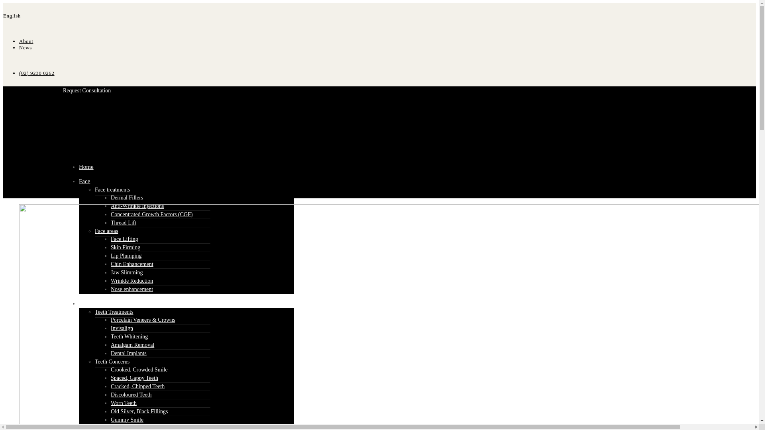 This screenshot has width=765, height=430. I want to click on Concentrated Growth Factors (CGF), so click(152, 214).